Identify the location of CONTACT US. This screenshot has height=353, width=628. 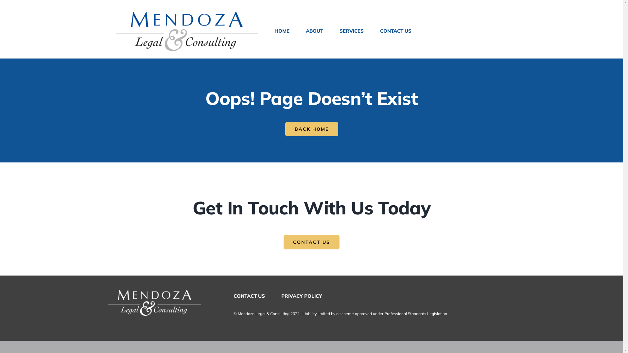
(396, 31).